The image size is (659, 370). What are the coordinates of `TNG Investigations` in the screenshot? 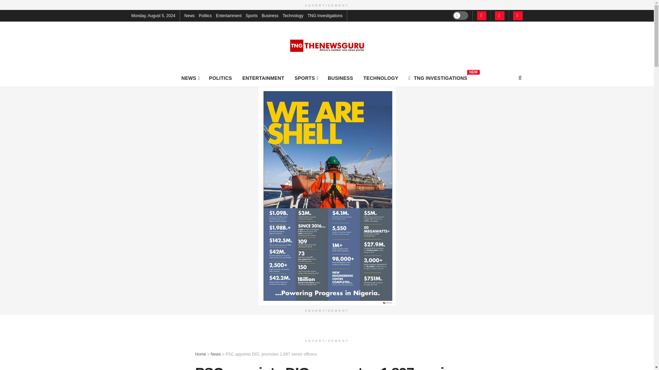 It's located at (325, 15).